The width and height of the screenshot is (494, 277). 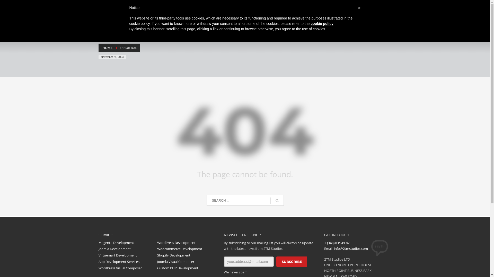 I want to click on LOGIN, so click(x=306, y=6).